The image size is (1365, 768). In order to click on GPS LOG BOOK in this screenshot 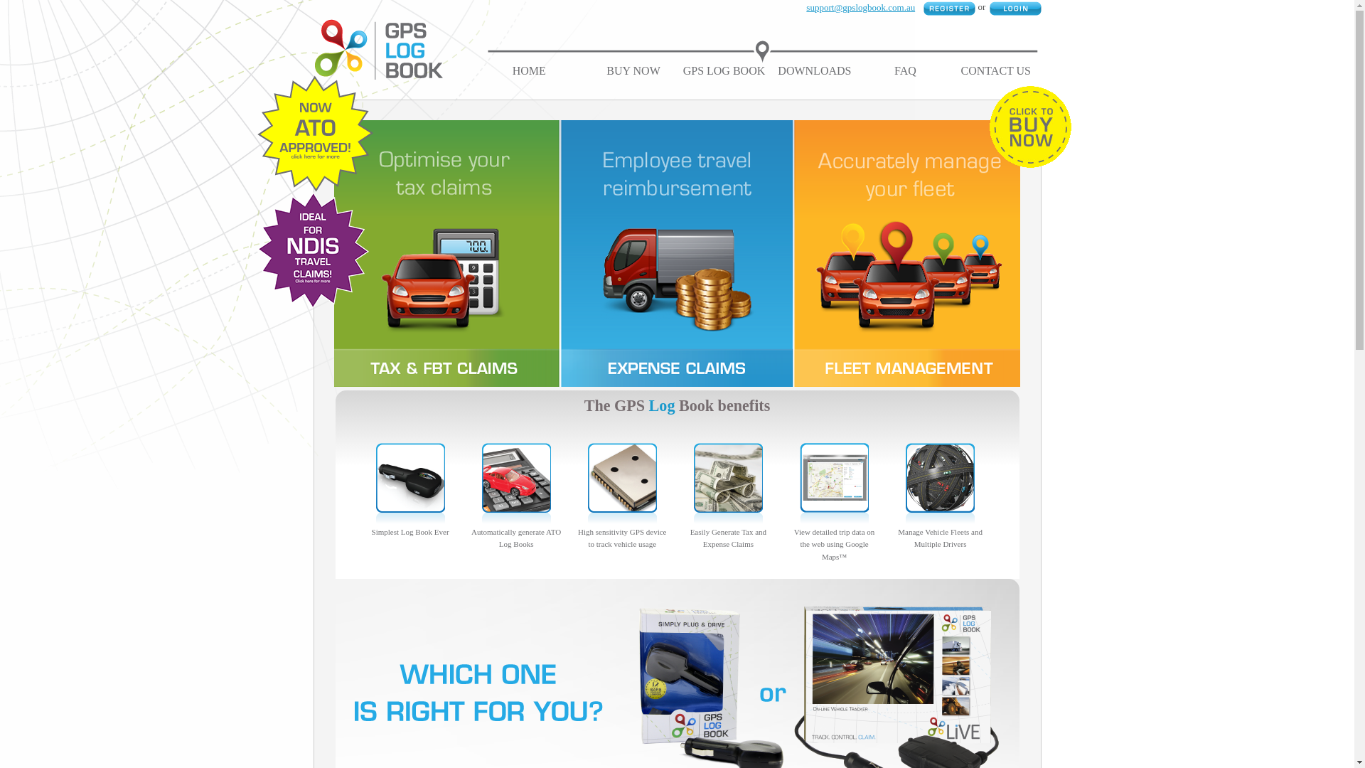, I will do `click(724, 71)`.